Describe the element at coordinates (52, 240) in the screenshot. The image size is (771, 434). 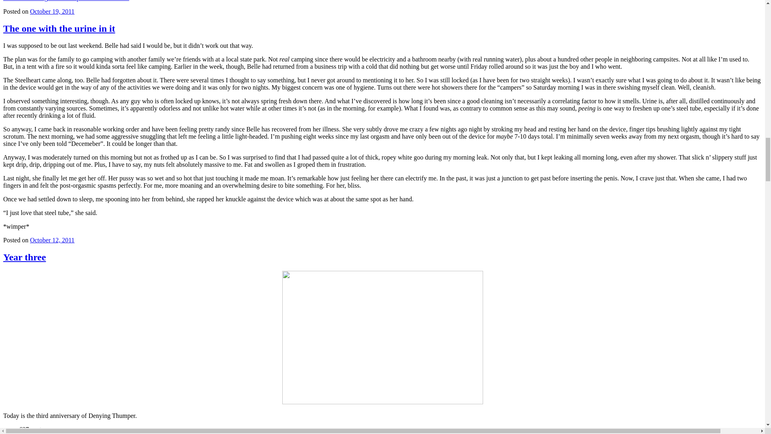
I see `October 12, 2011` at that location.